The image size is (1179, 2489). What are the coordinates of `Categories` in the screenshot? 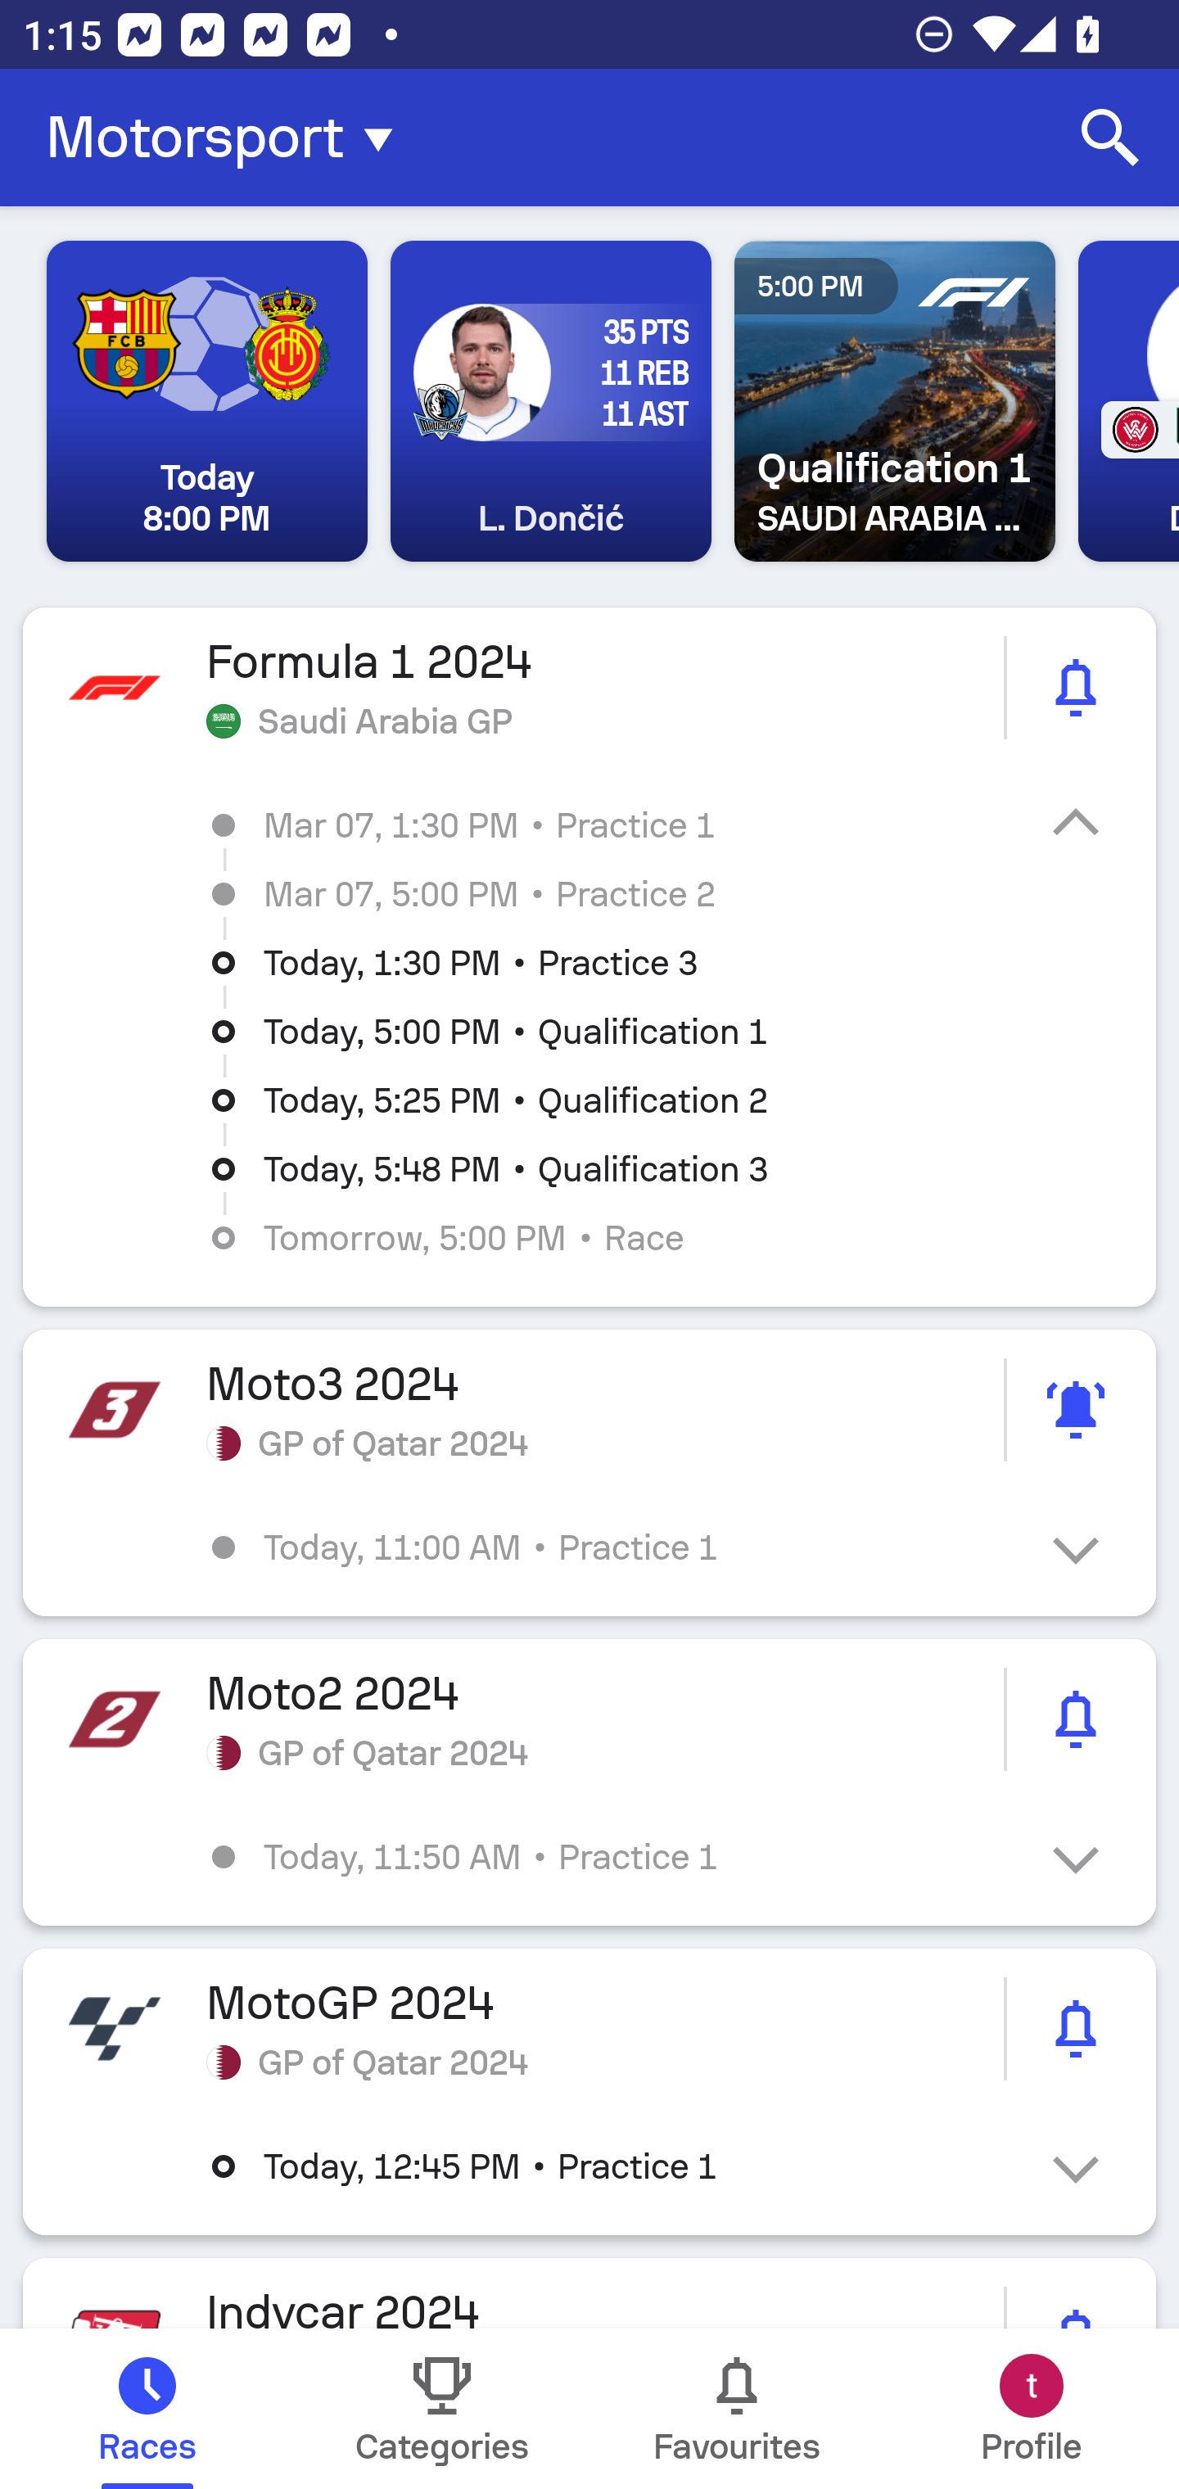 It's located at (442, 2409).